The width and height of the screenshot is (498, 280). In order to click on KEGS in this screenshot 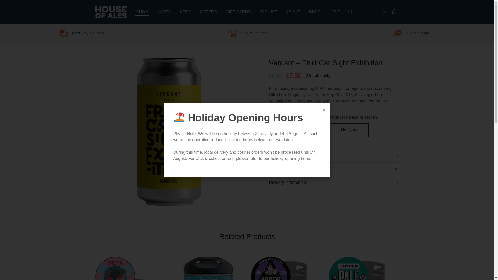, I will do `click(185, 12)`.